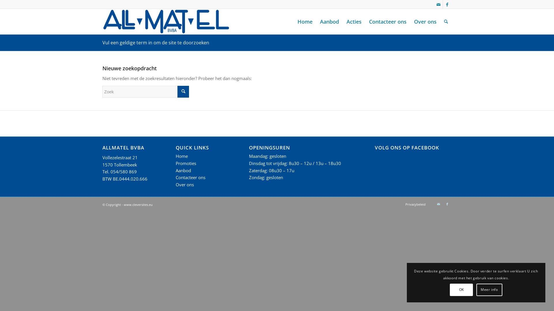 The height and width of the screenshot is (311, 554). Describe the element at coordinates (489, 290) in the screenshot. I see `Meer info` at that location.